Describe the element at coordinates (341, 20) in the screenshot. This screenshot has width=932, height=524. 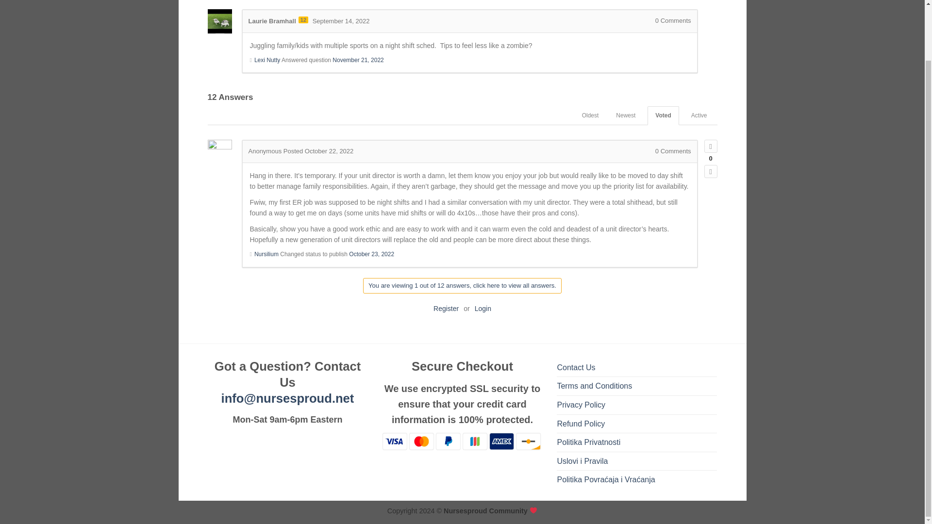
I see `September 14, 2022` at that location.